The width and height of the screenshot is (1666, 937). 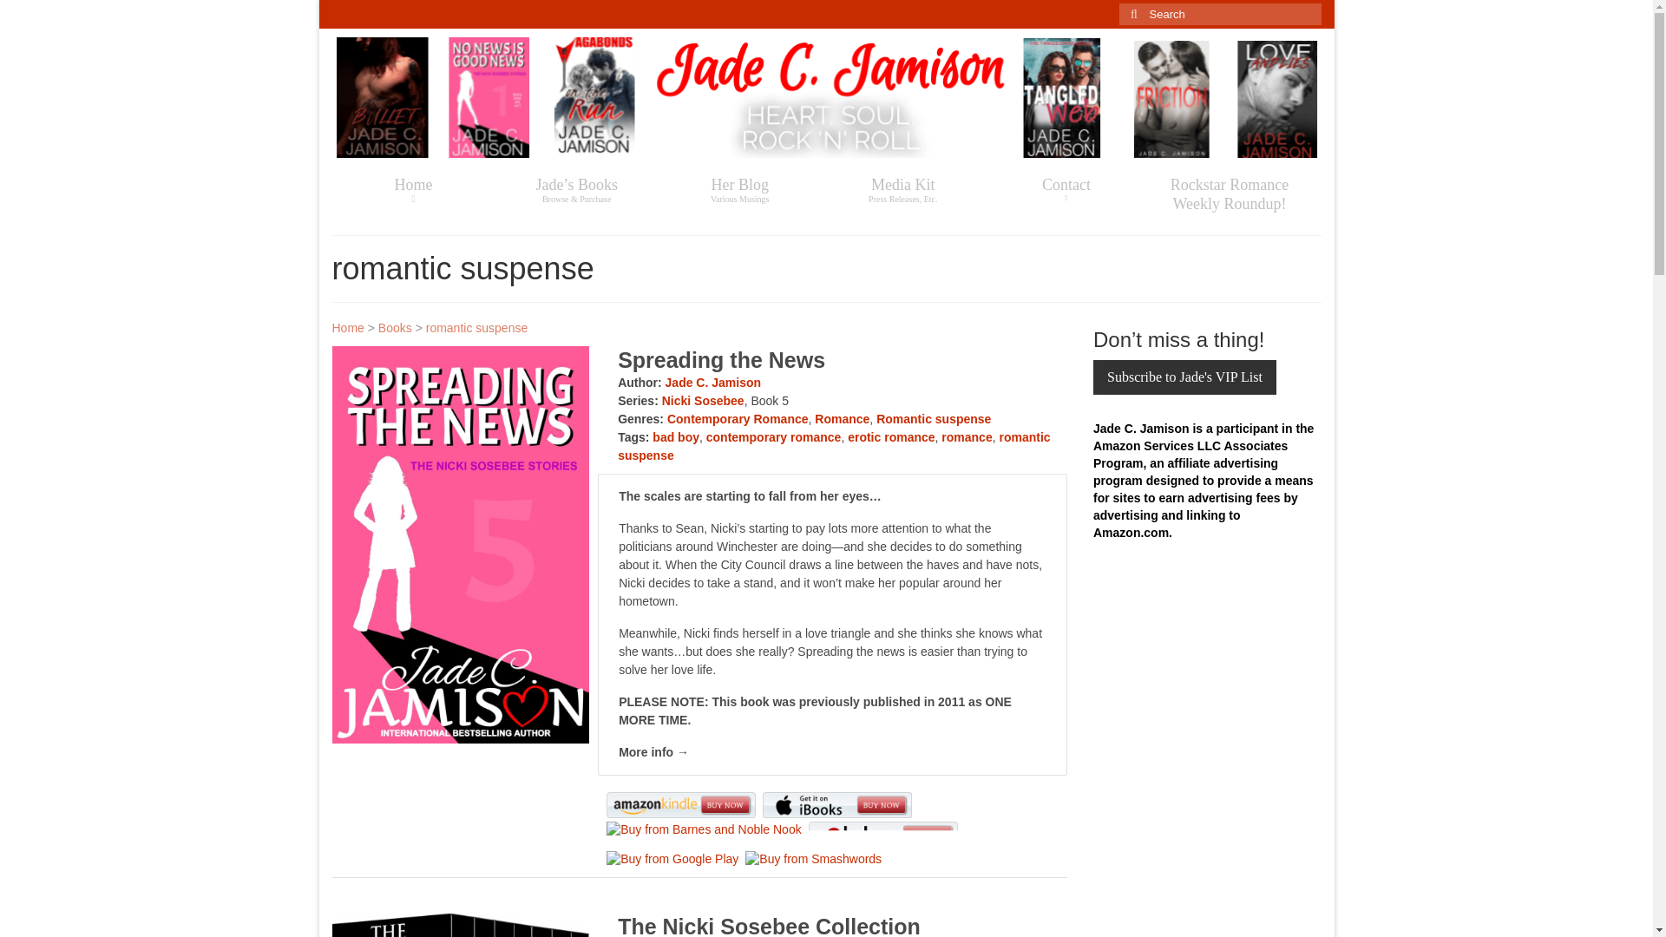 What do you see at coordinates (966, 436) in the screenshot?
I see `romance` at bounding box center [966, 436].